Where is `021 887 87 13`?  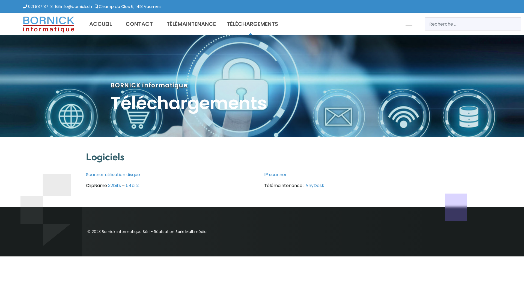
021 887 87 13 is located at coordinates (40, 7).